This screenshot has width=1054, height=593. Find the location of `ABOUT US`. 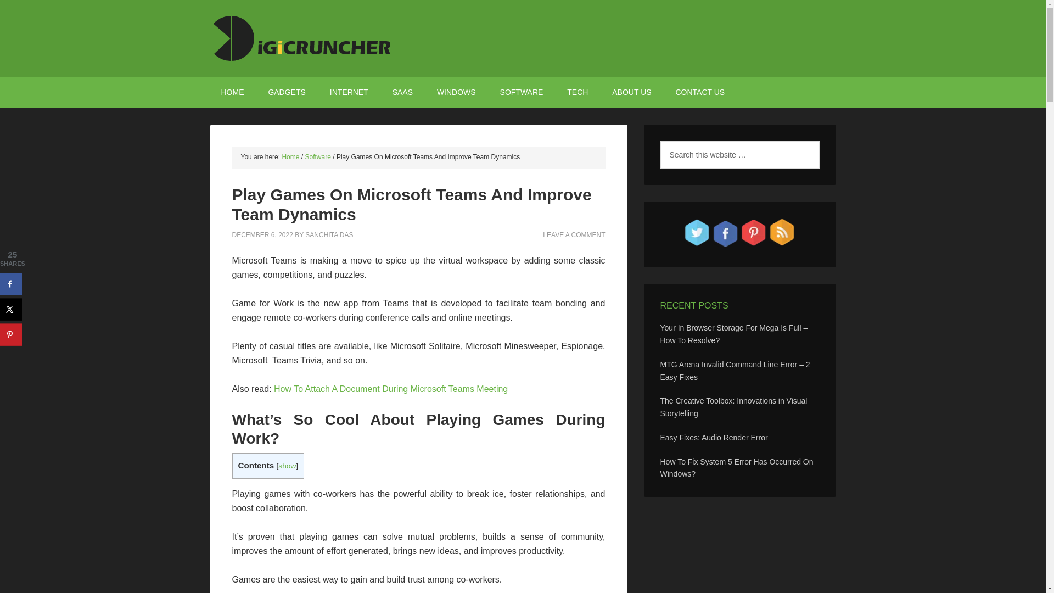

ABOUT US is located at coordinates (631, 92).